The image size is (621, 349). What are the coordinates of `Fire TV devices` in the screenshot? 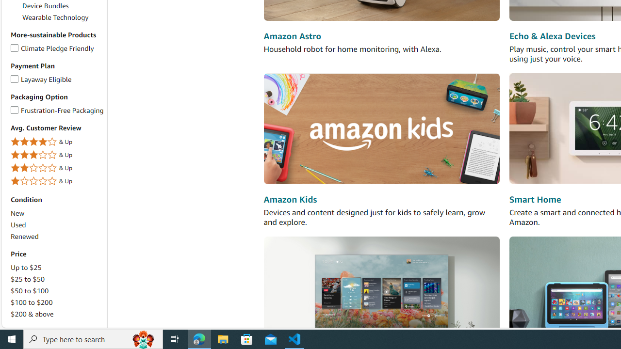 It's located at (381, 291).